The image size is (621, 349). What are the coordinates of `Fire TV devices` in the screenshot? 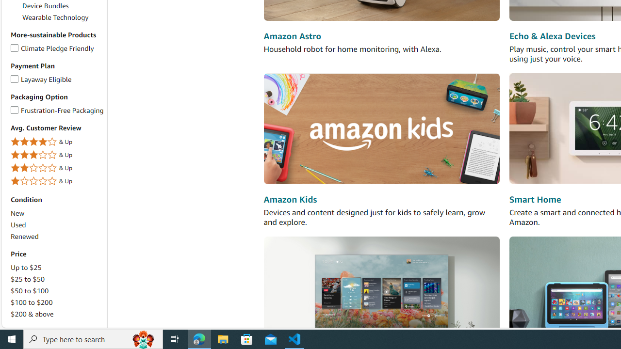 It's located at (381, 291).